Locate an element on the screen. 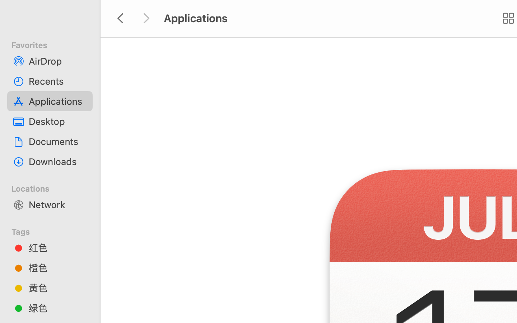 Image resolution: width=517 pixels, height=323 pixels. Network is located at coordinates (58, 205).